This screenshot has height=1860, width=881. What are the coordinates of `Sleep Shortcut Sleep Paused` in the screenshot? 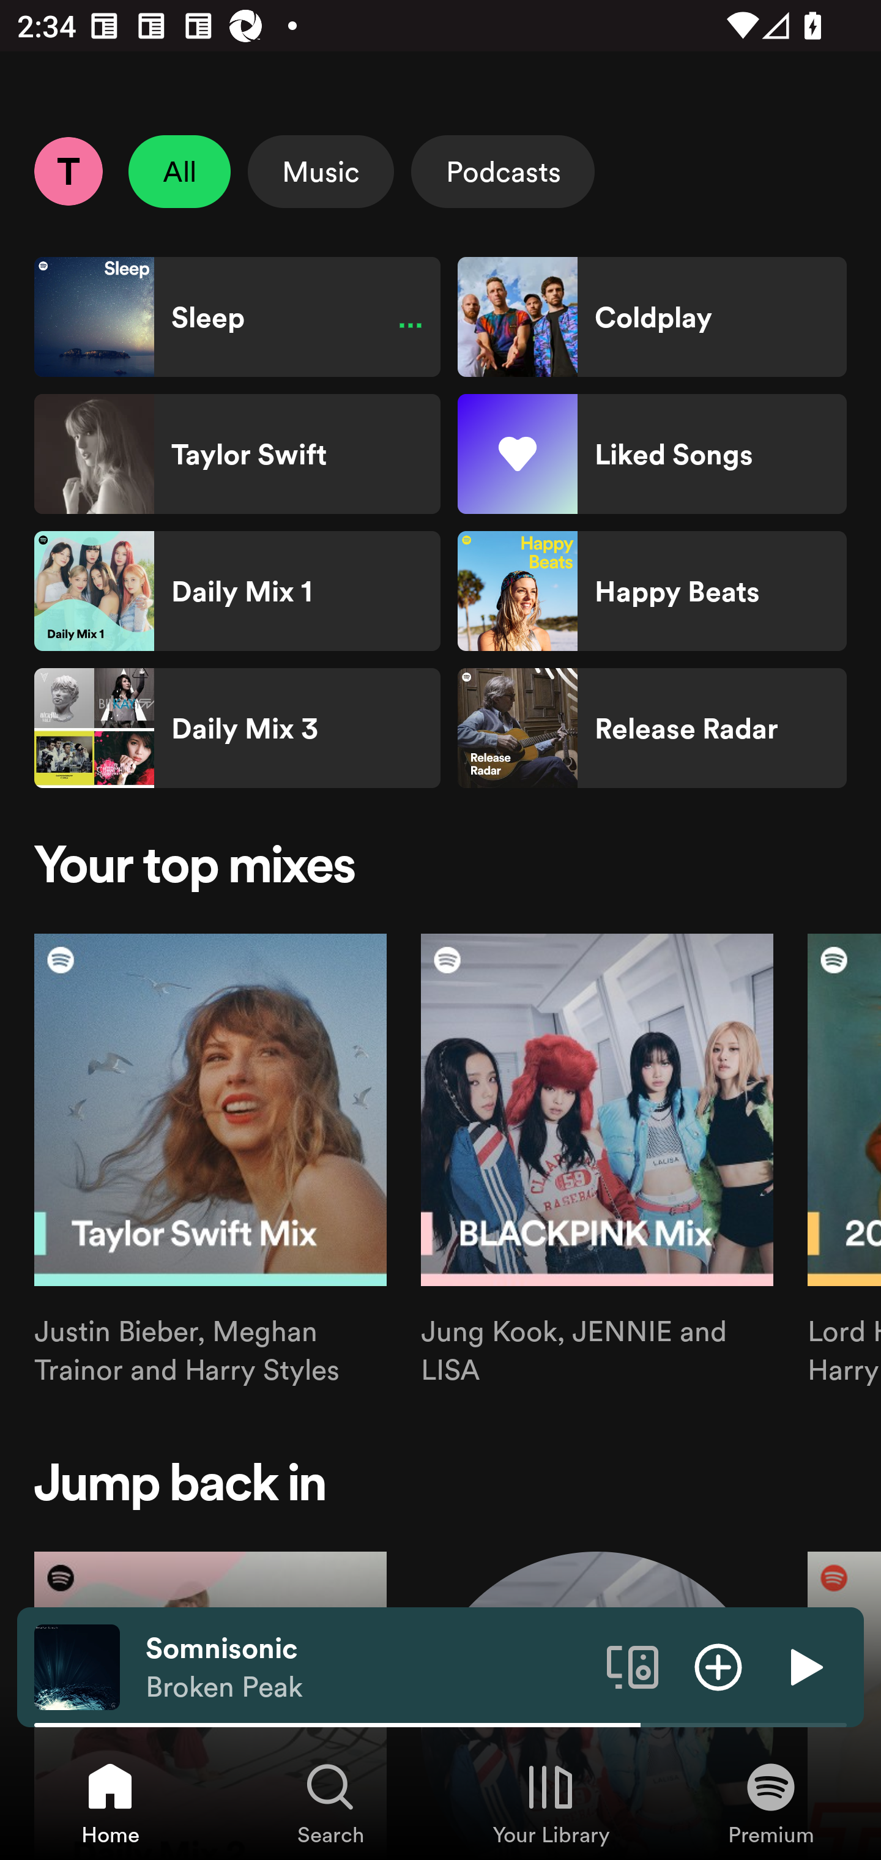 It's located at (237, 317).